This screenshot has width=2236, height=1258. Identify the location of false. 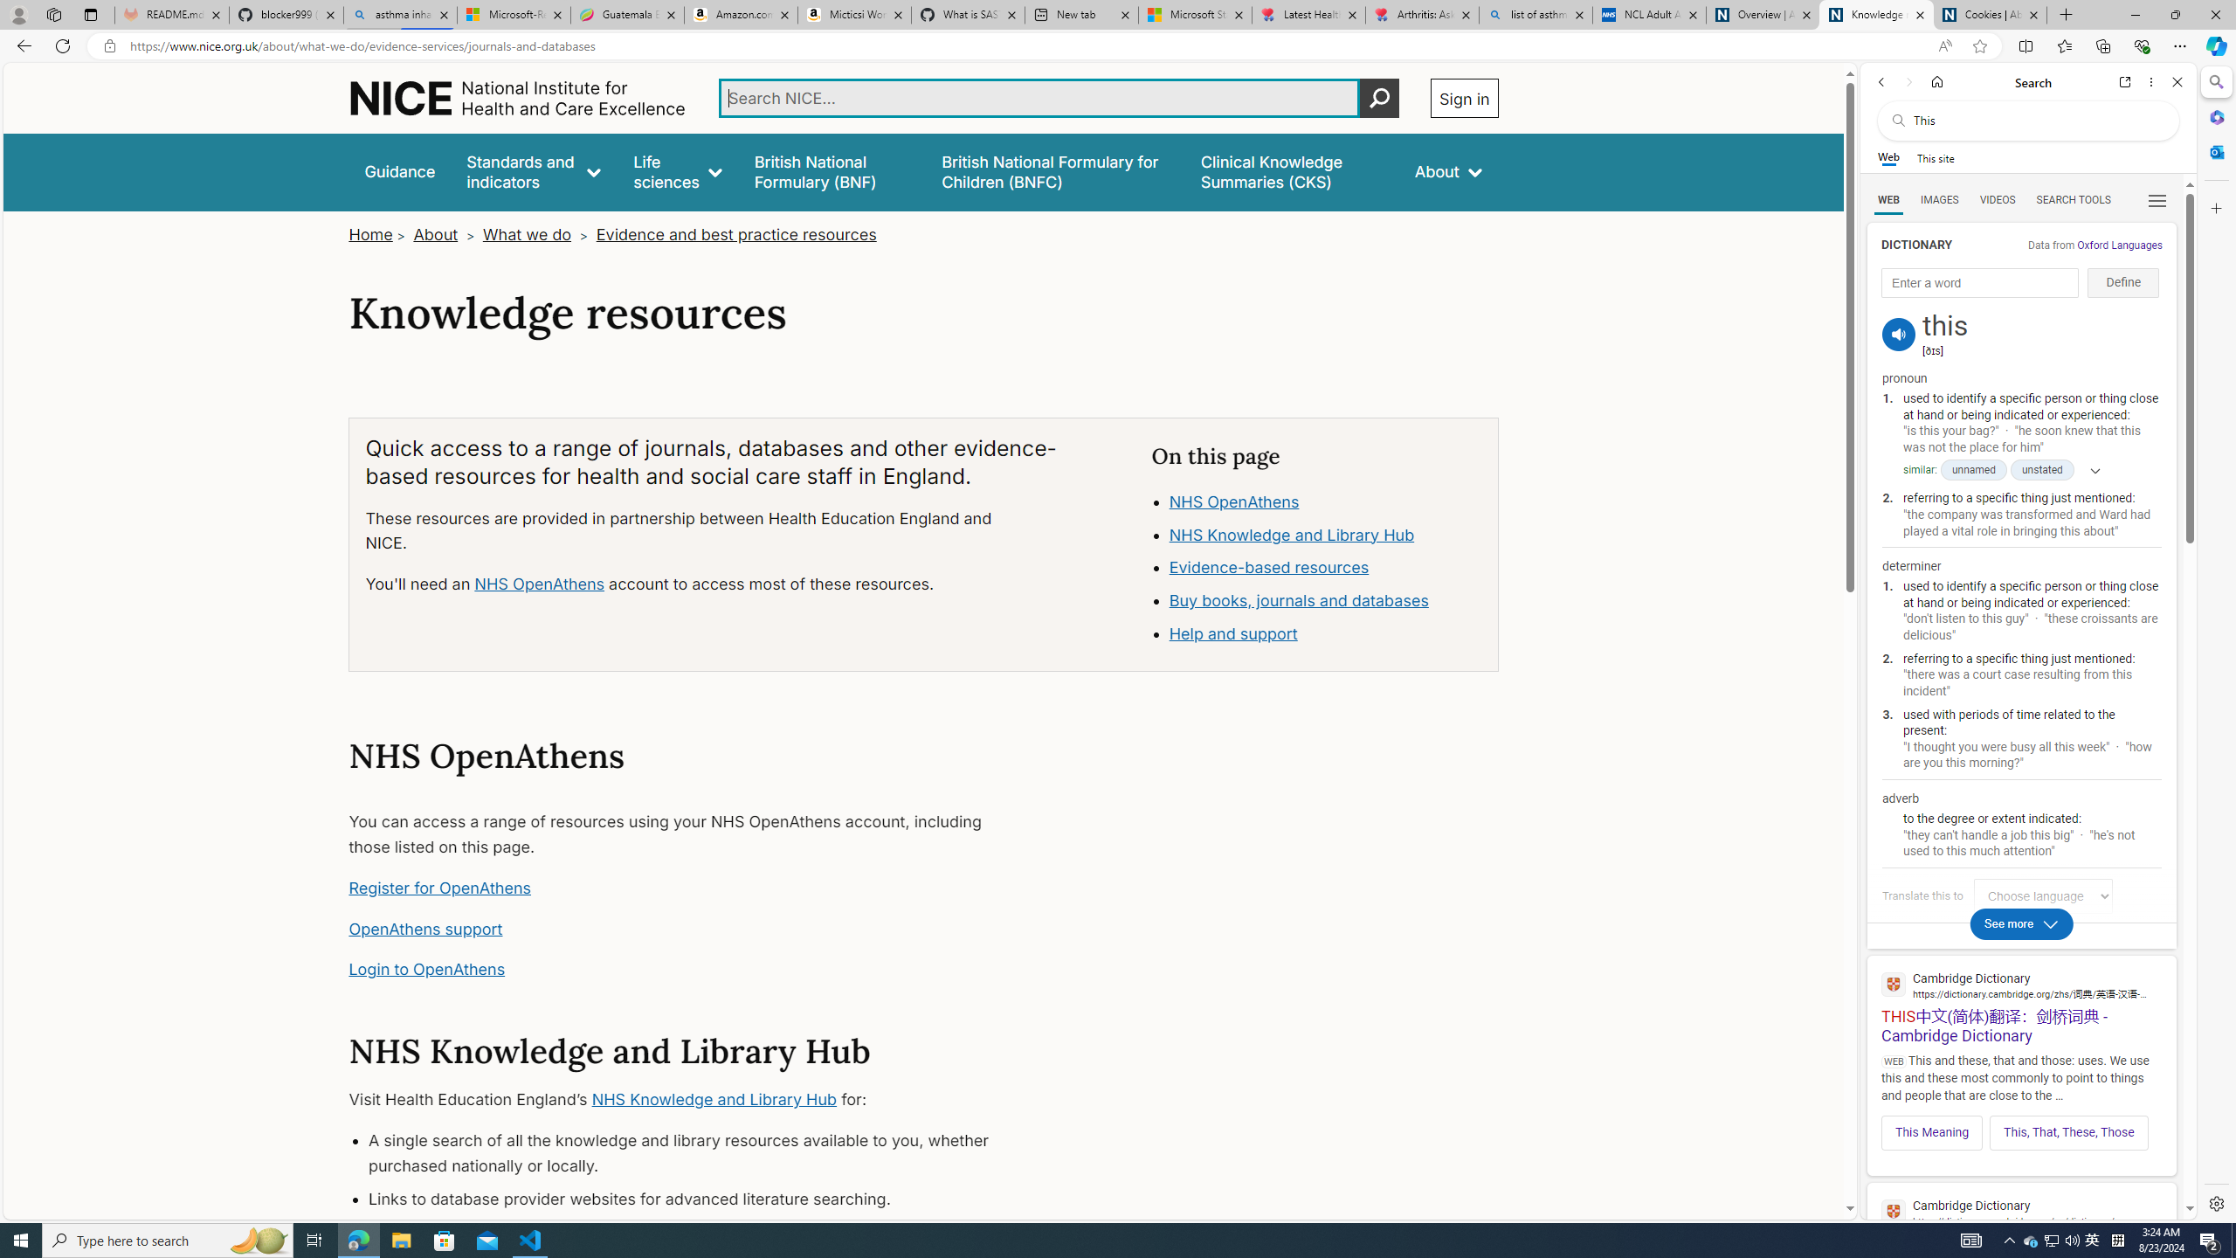
(1292, 171).